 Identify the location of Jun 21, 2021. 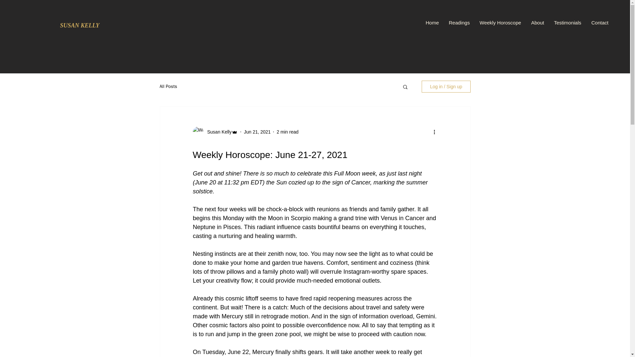
(257, 132).